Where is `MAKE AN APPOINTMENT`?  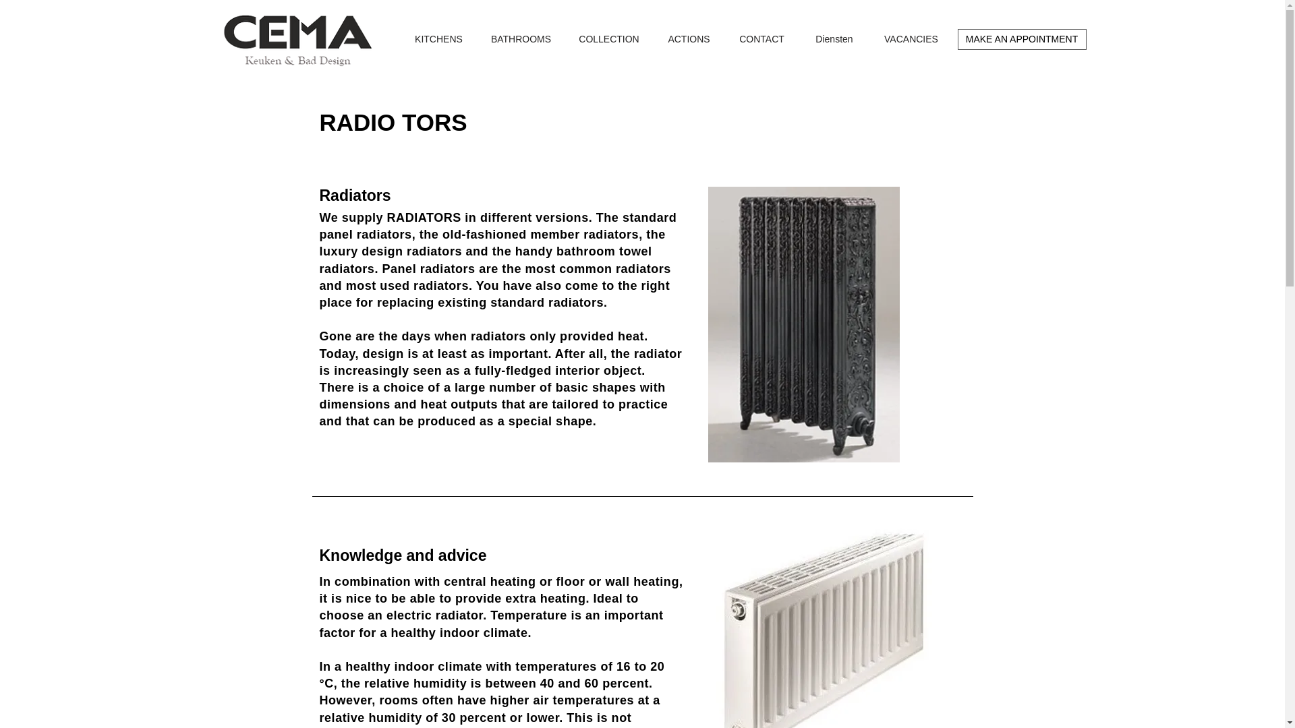
MAKE AN APPOINTMENT is located at coordinates (1022, 39).